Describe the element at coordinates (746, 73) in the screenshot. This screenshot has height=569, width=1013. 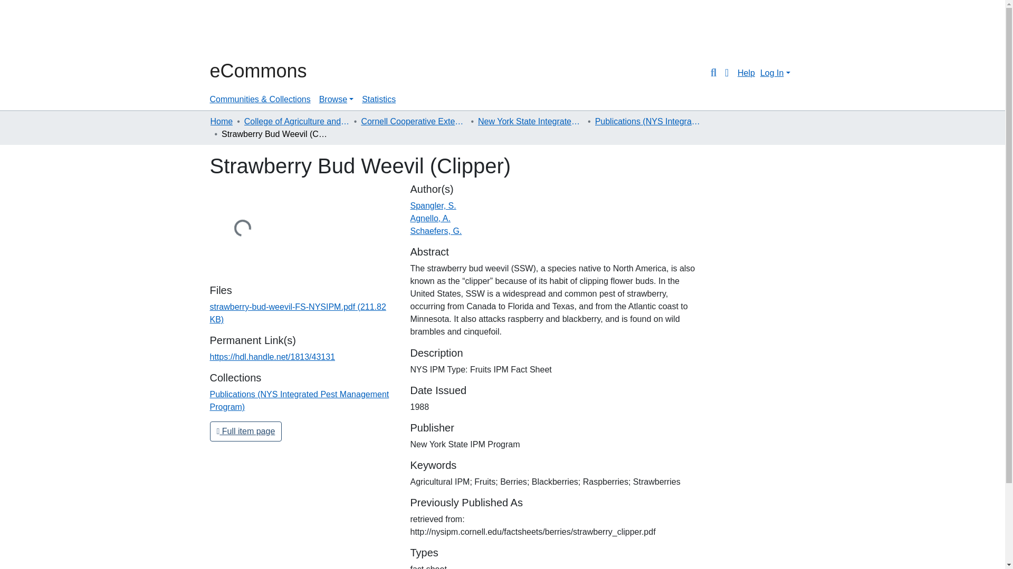
I see `Help` at that location.